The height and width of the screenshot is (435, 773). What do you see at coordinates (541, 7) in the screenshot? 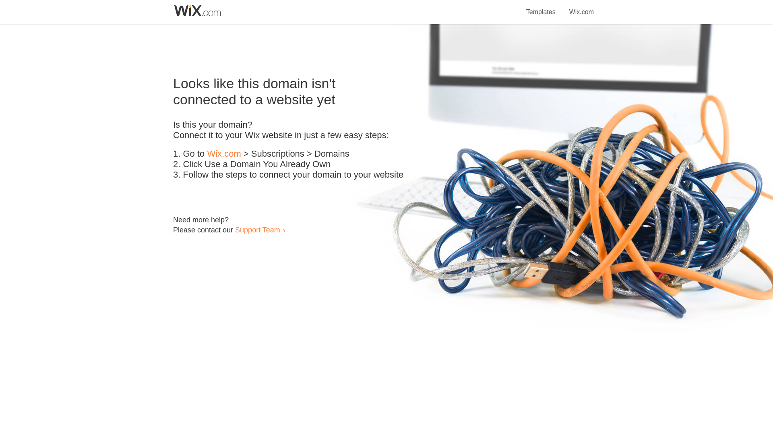
I see `Templates` at bounding box center [541, 7].